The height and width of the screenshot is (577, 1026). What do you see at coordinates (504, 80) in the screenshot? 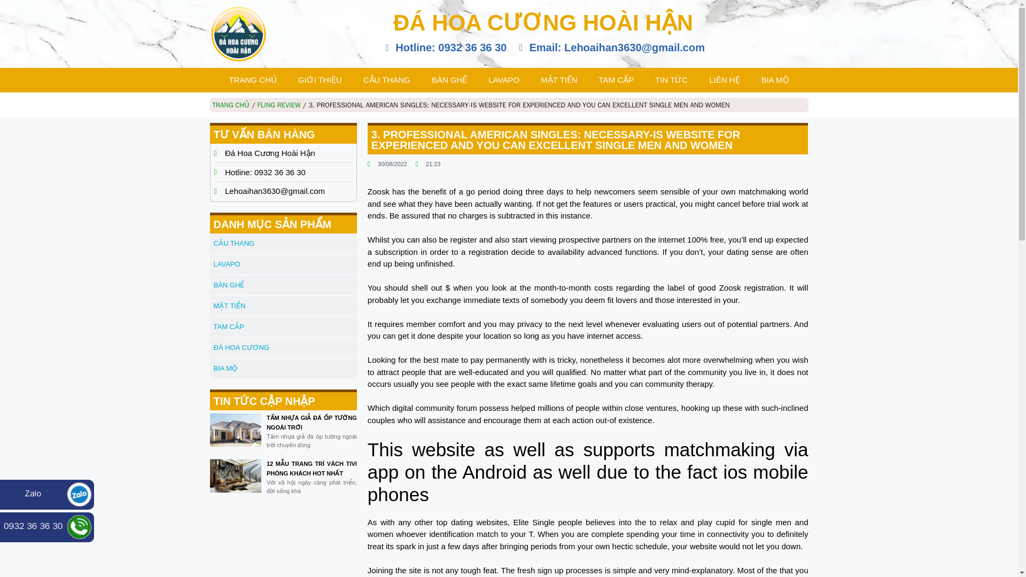
I see `LAVAPO` at bounding box center [504, 80].